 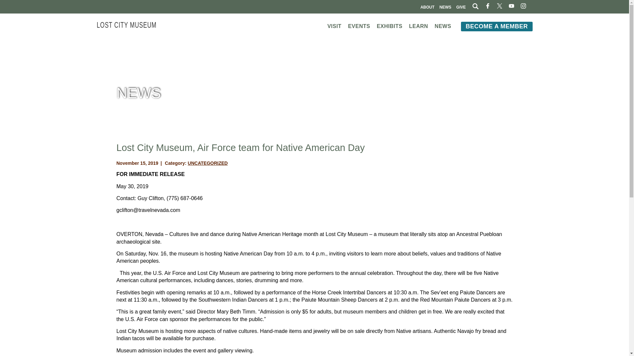 What do you see at coordinates (334, 26) in the screenshot?
I see `VISIT` at bounding box center [334, 26].